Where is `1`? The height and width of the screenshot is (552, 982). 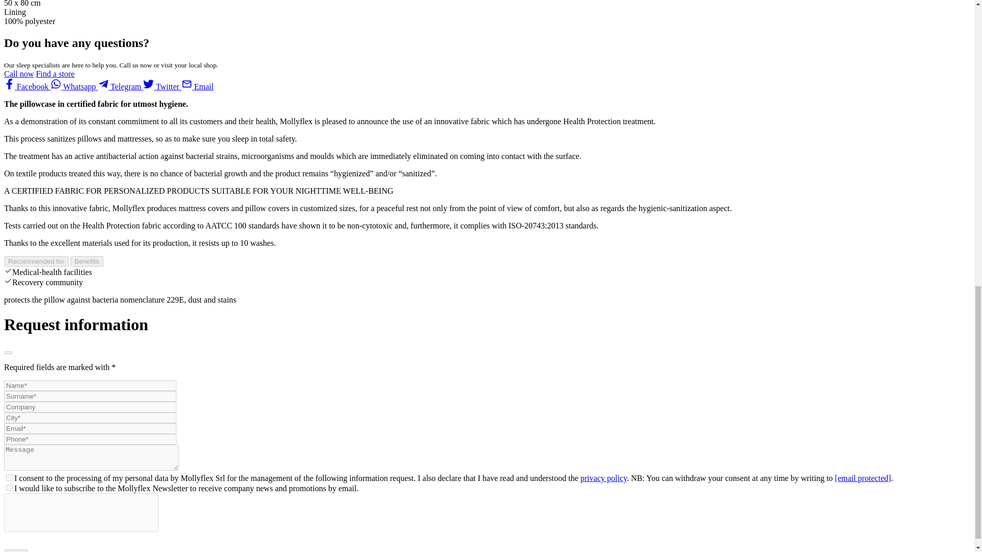 1 is located at coordinates (9, 488).